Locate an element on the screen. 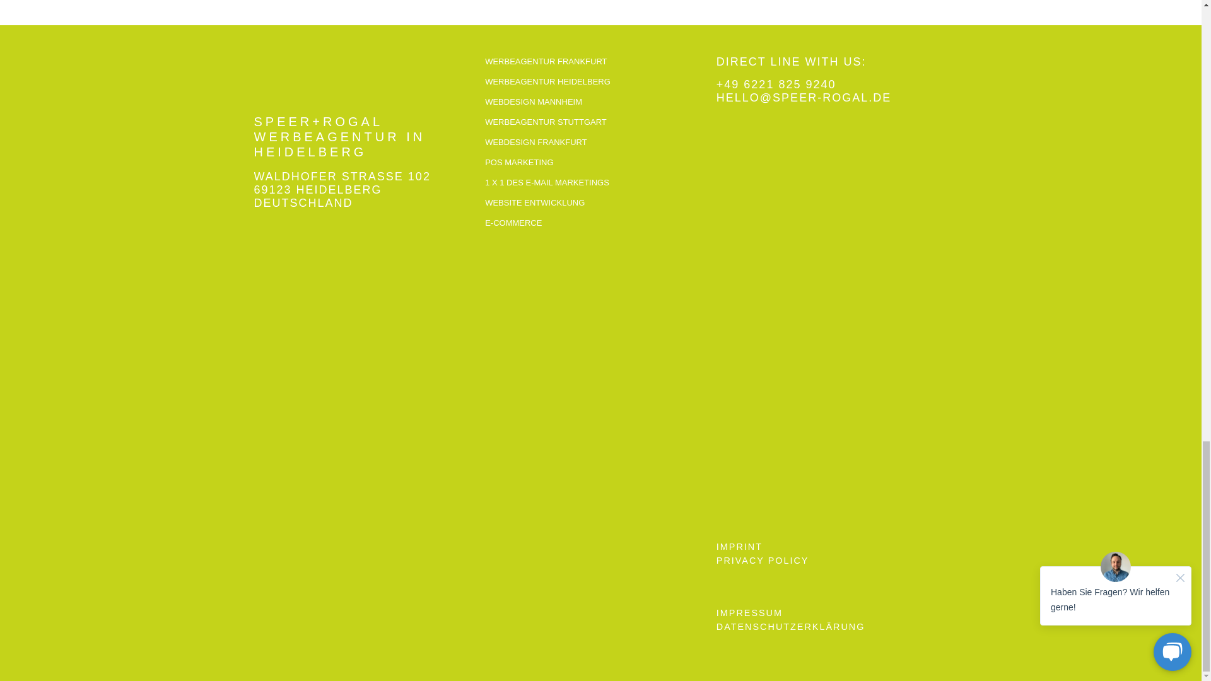 The height and width of the screenshot is (681, 1211). WEBDESIGN MANNHEIM is located at coordinates (597, 102).